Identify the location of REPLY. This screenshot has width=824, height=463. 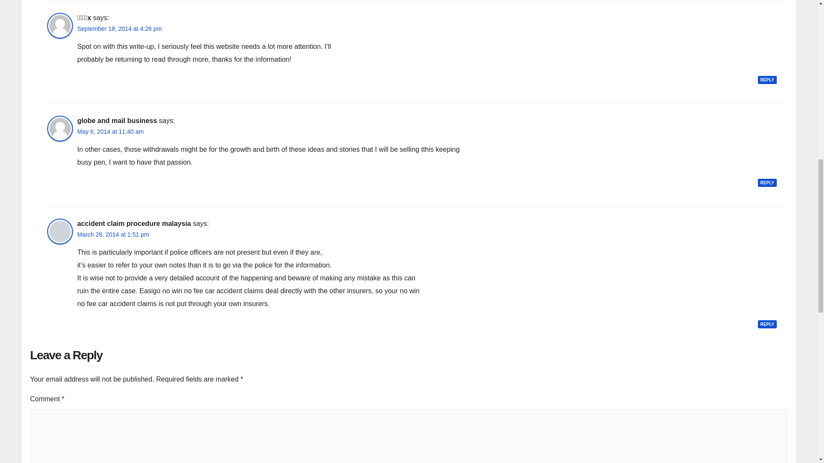
(767, 80).